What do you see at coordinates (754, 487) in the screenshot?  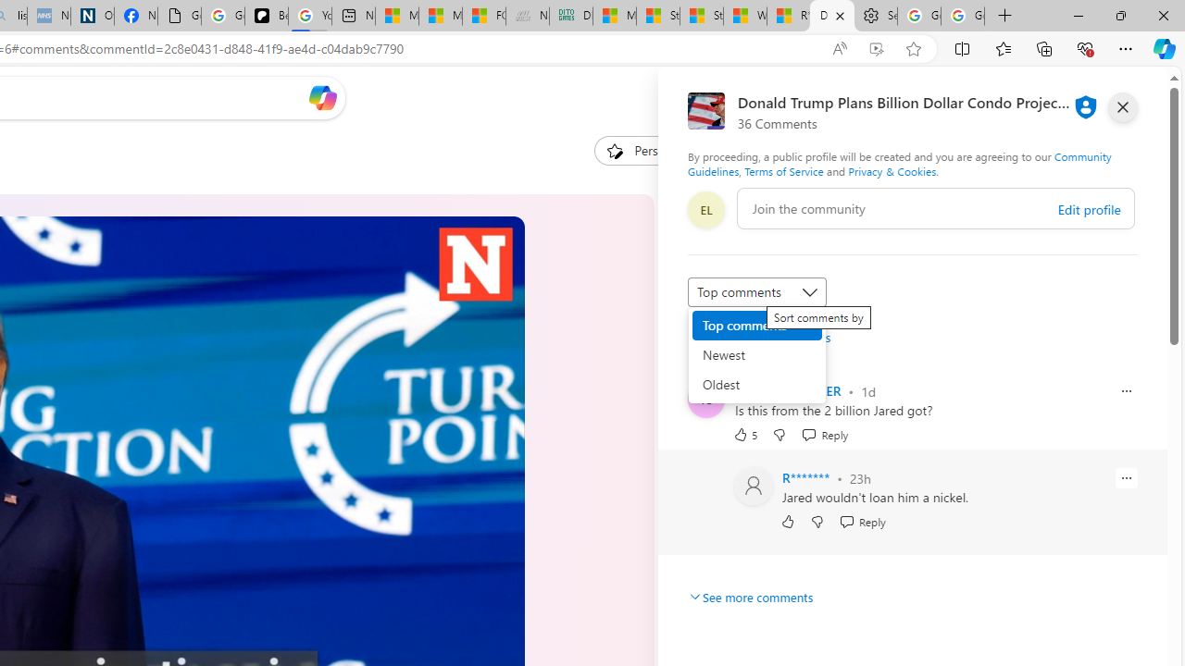 I see `Profile Picture` at bounding box center [754, 487].